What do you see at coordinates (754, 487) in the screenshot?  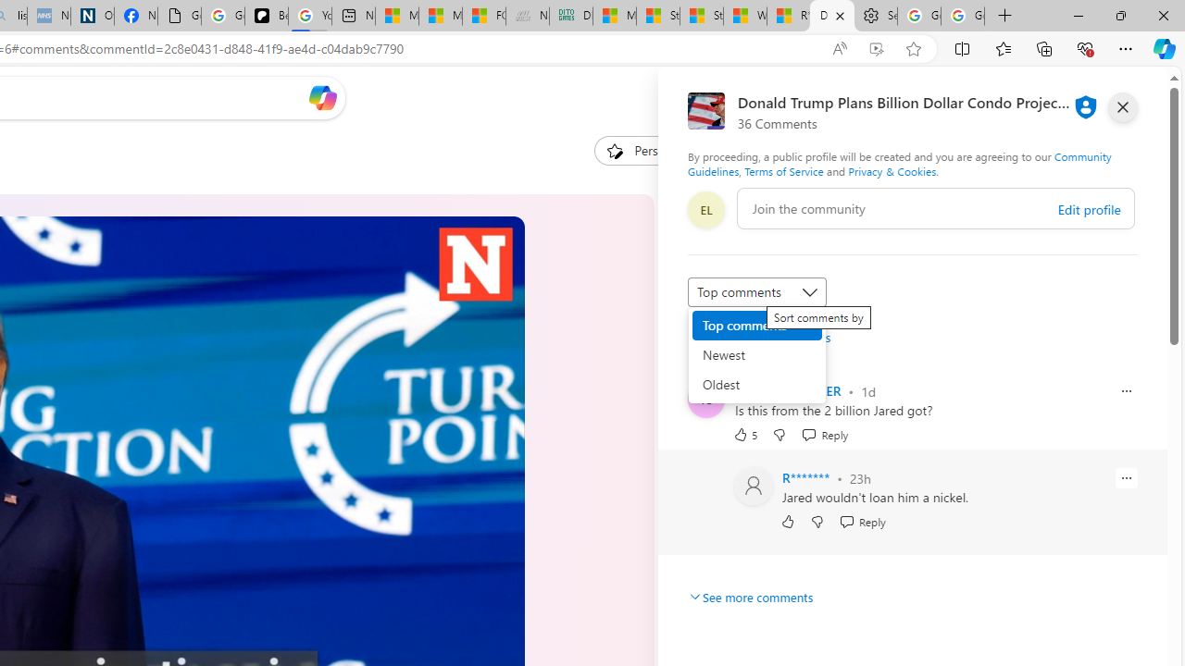 I see `Profile Picture` at bounding box center [754, 487].